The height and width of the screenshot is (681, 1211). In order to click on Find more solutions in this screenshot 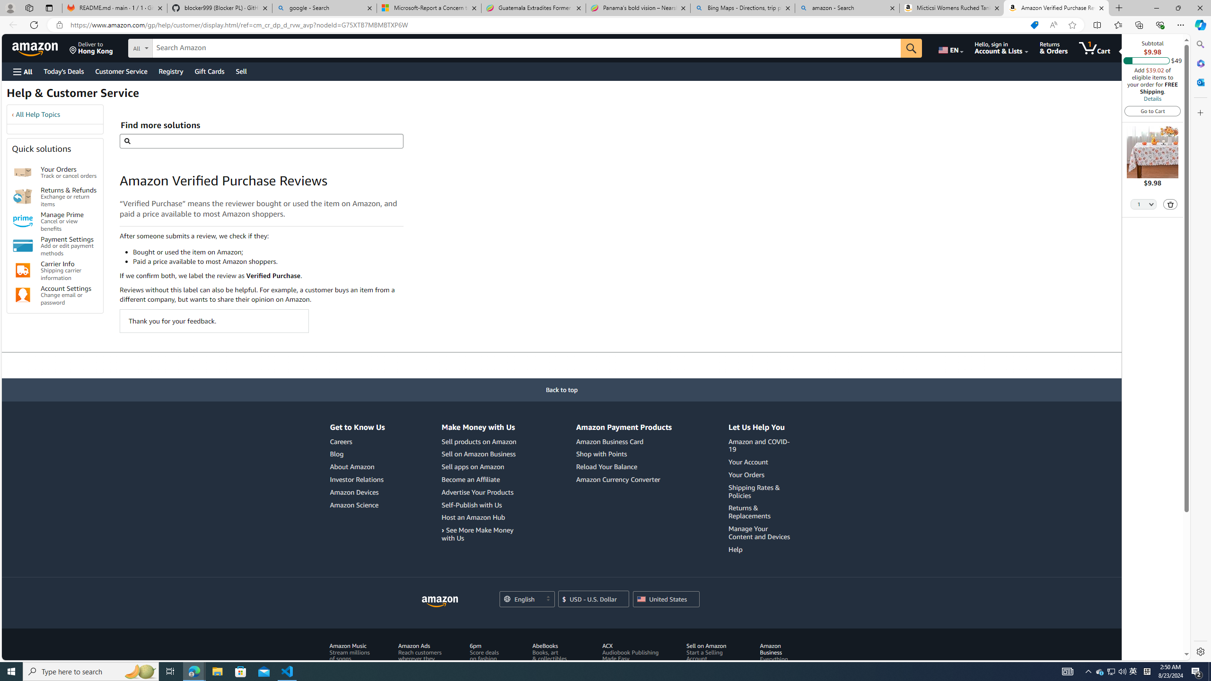, I will do `click(261, 141)`.